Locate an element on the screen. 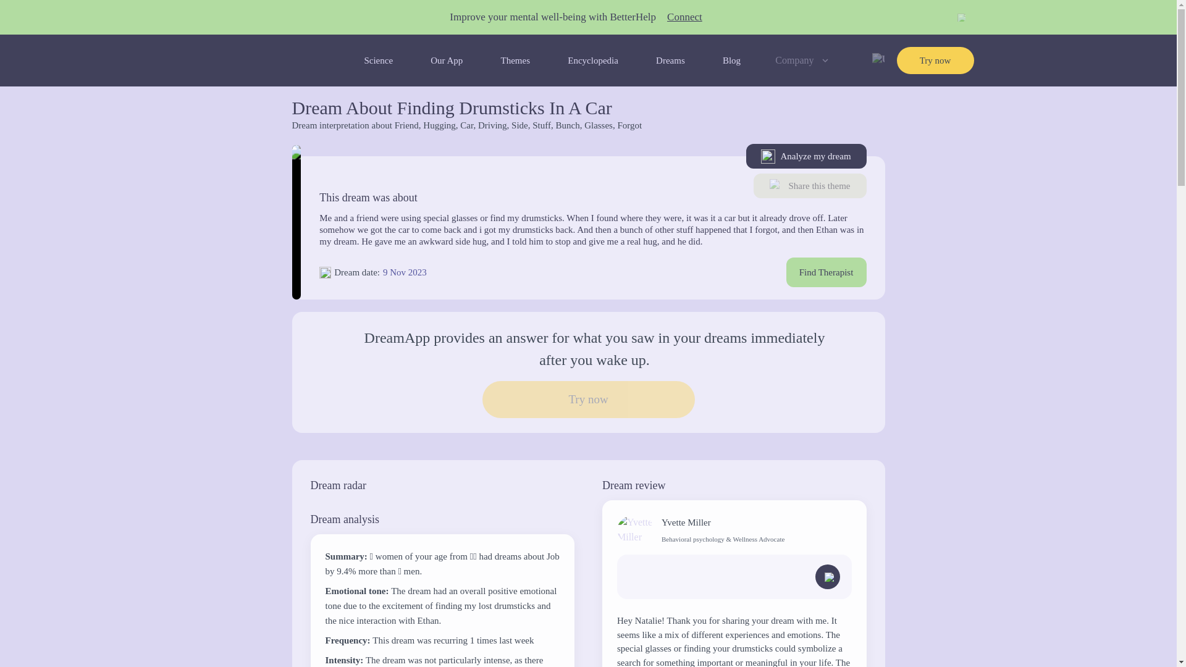 The width and height of the screenshot is (1186, 667). Encyclopedia is located at coordinates (593, 60).